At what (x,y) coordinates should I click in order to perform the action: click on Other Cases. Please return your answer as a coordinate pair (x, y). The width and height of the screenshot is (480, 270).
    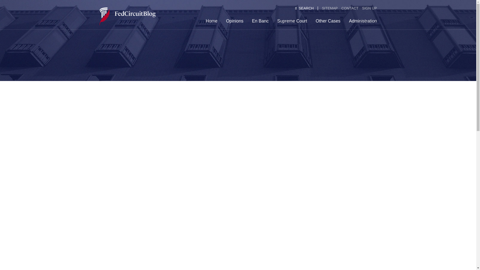
    Looking at the image, I should click on (328, 21).